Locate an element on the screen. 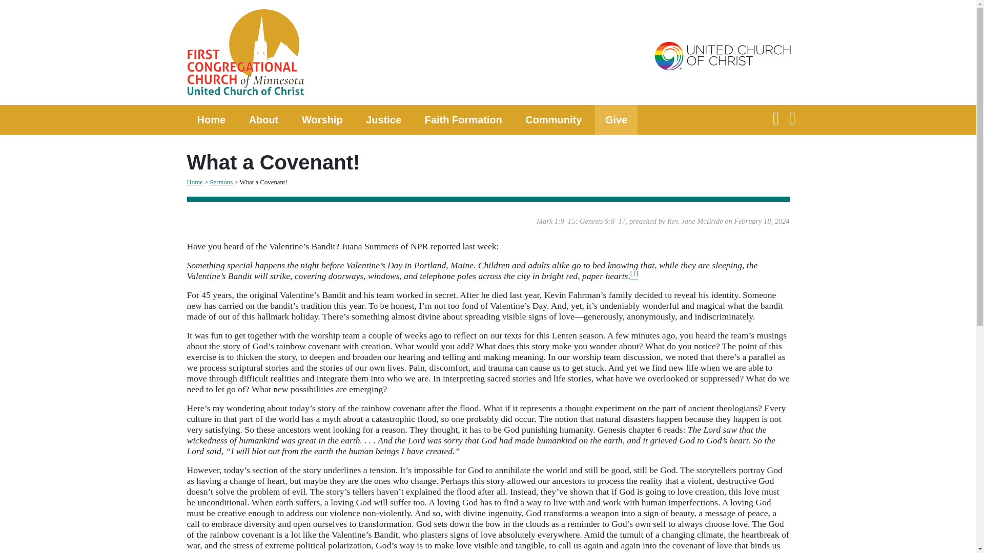  About is located at coordinates (264, 120).